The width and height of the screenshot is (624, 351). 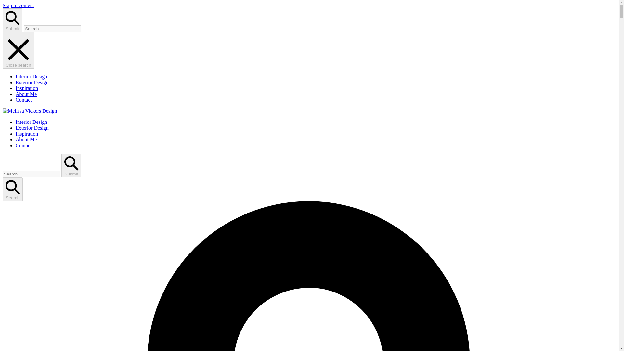 What do you see at coordinates (31, 122) in the screenshot?
I see `Interior Design` at bounding box center [31, 122].